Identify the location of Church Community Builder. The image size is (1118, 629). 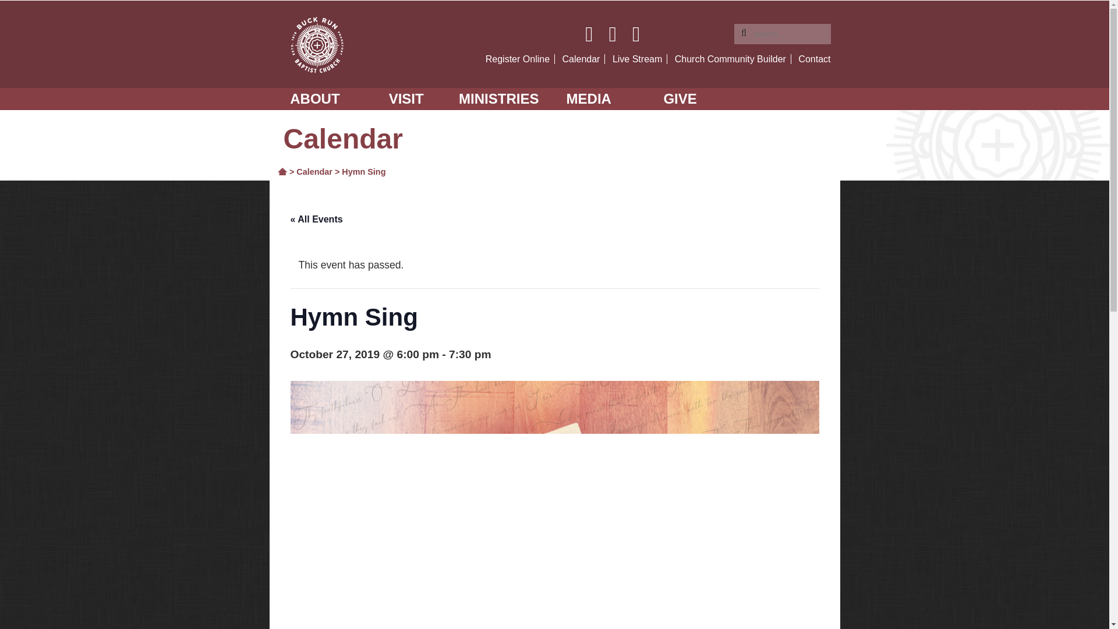
(730, 59).